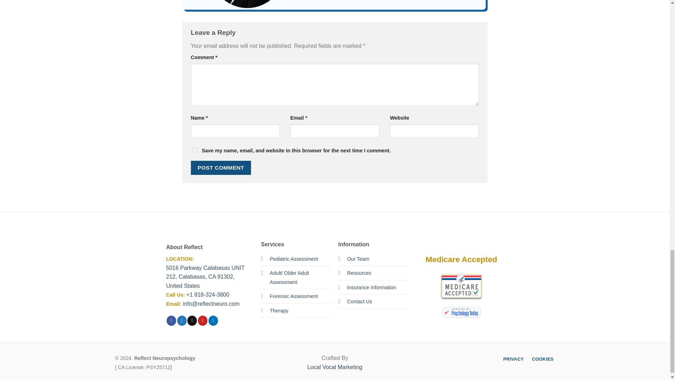 The image size is (675, 380). What do you see at coordinates (221, 167) in the screenshot?
I see `Post Comment` at bounding box center [221, 167].